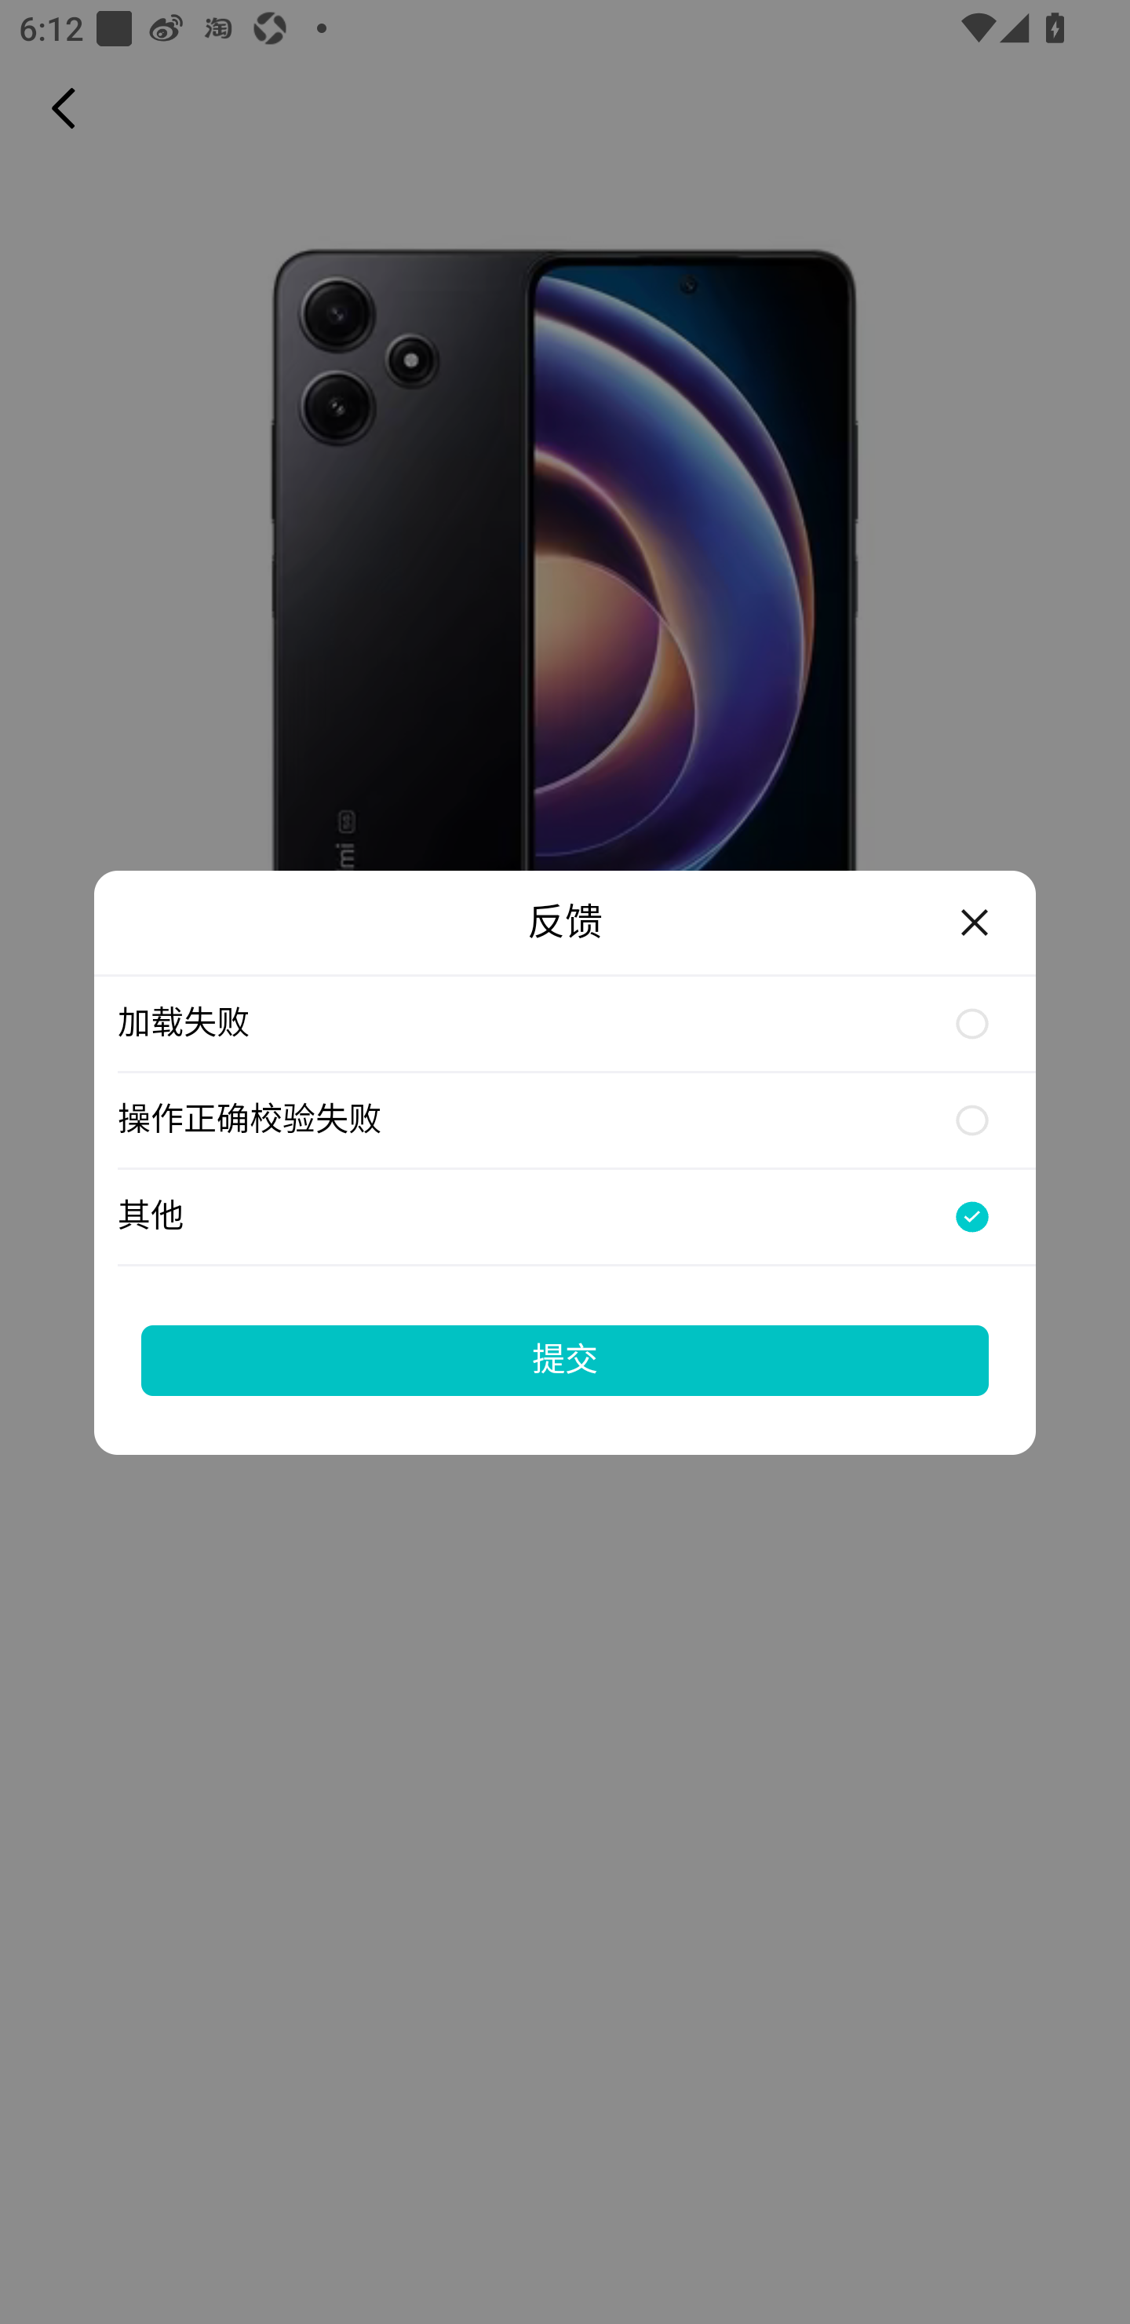  Describe the element at coordinates (565, 1360) in the screenshot. I see `提交` at that location.